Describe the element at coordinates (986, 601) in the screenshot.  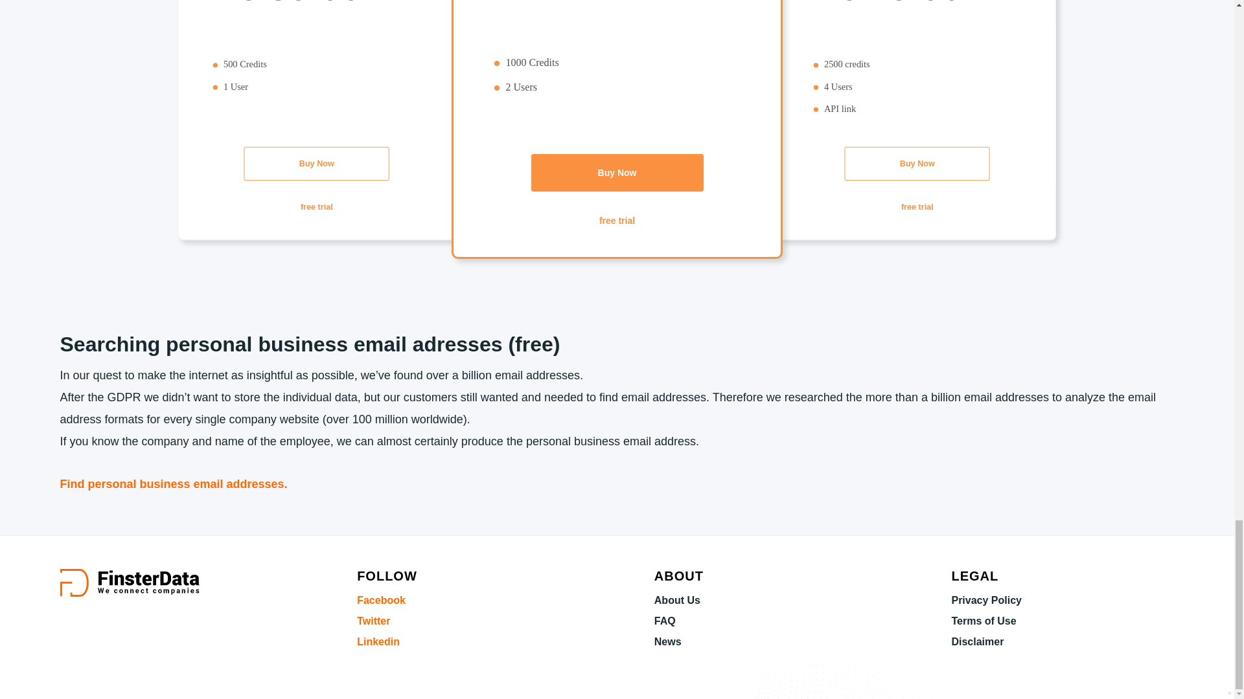
I see `Privacy Policy` at that location.